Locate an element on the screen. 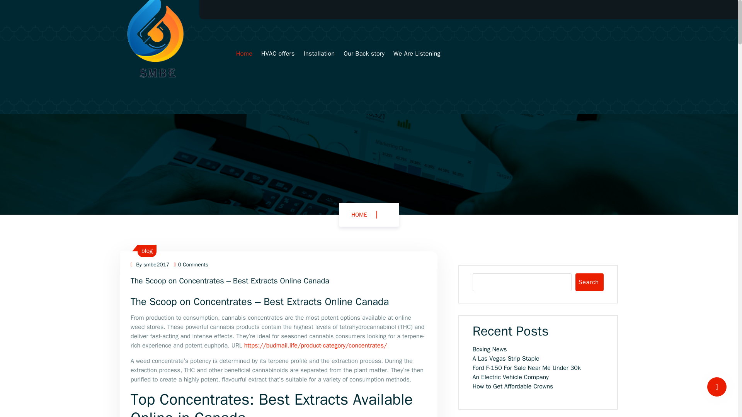  0 Comments is located at coordinates (191, 265).